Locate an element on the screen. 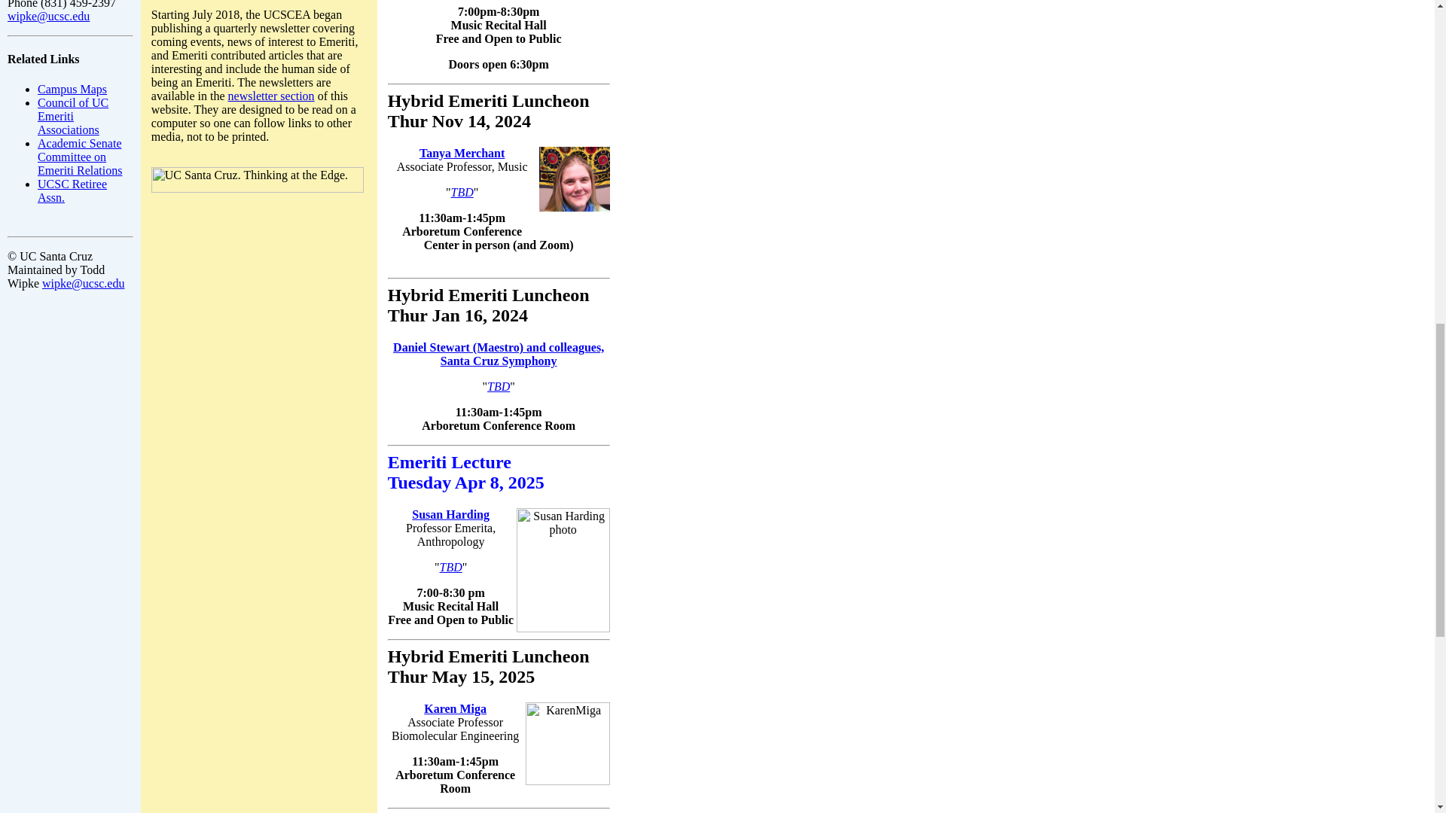 Image resolution: width=1446 pixels, height=813 pixels. UC Santa Cruz. Thinking at the Edge. is located at coordinates (258, 179).